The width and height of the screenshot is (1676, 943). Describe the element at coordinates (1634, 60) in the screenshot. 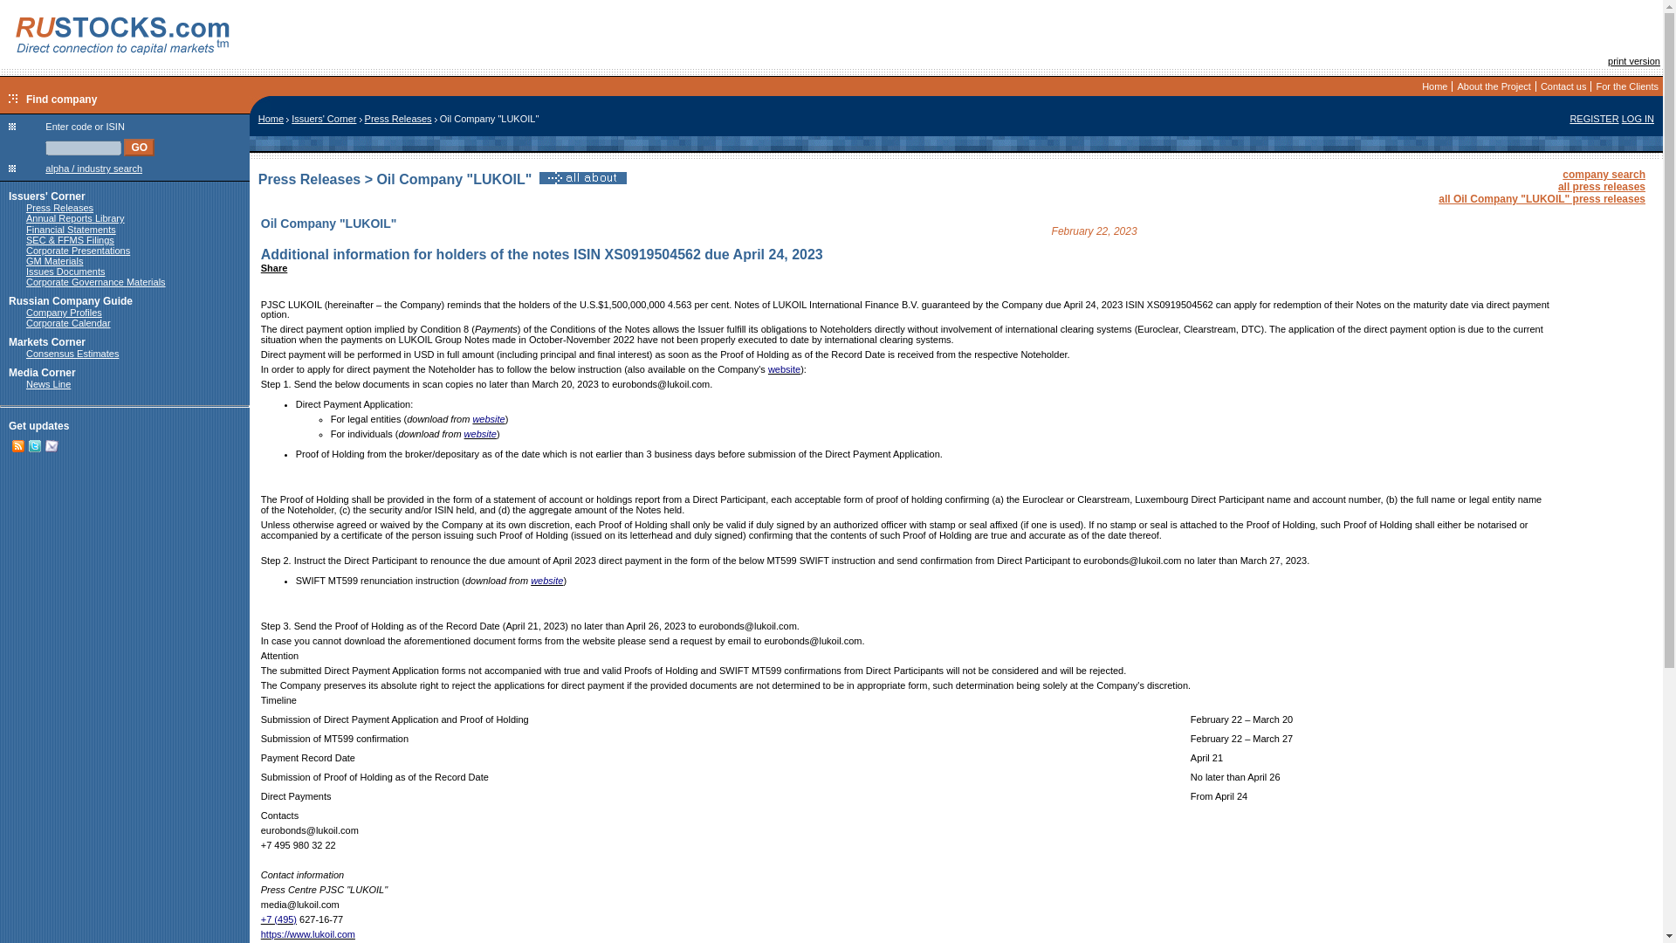

I see `print version` at that location.